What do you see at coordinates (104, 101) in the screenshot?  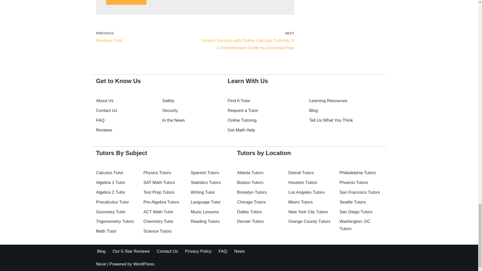 I see `Post Comment` at bounding box center [104, 101].